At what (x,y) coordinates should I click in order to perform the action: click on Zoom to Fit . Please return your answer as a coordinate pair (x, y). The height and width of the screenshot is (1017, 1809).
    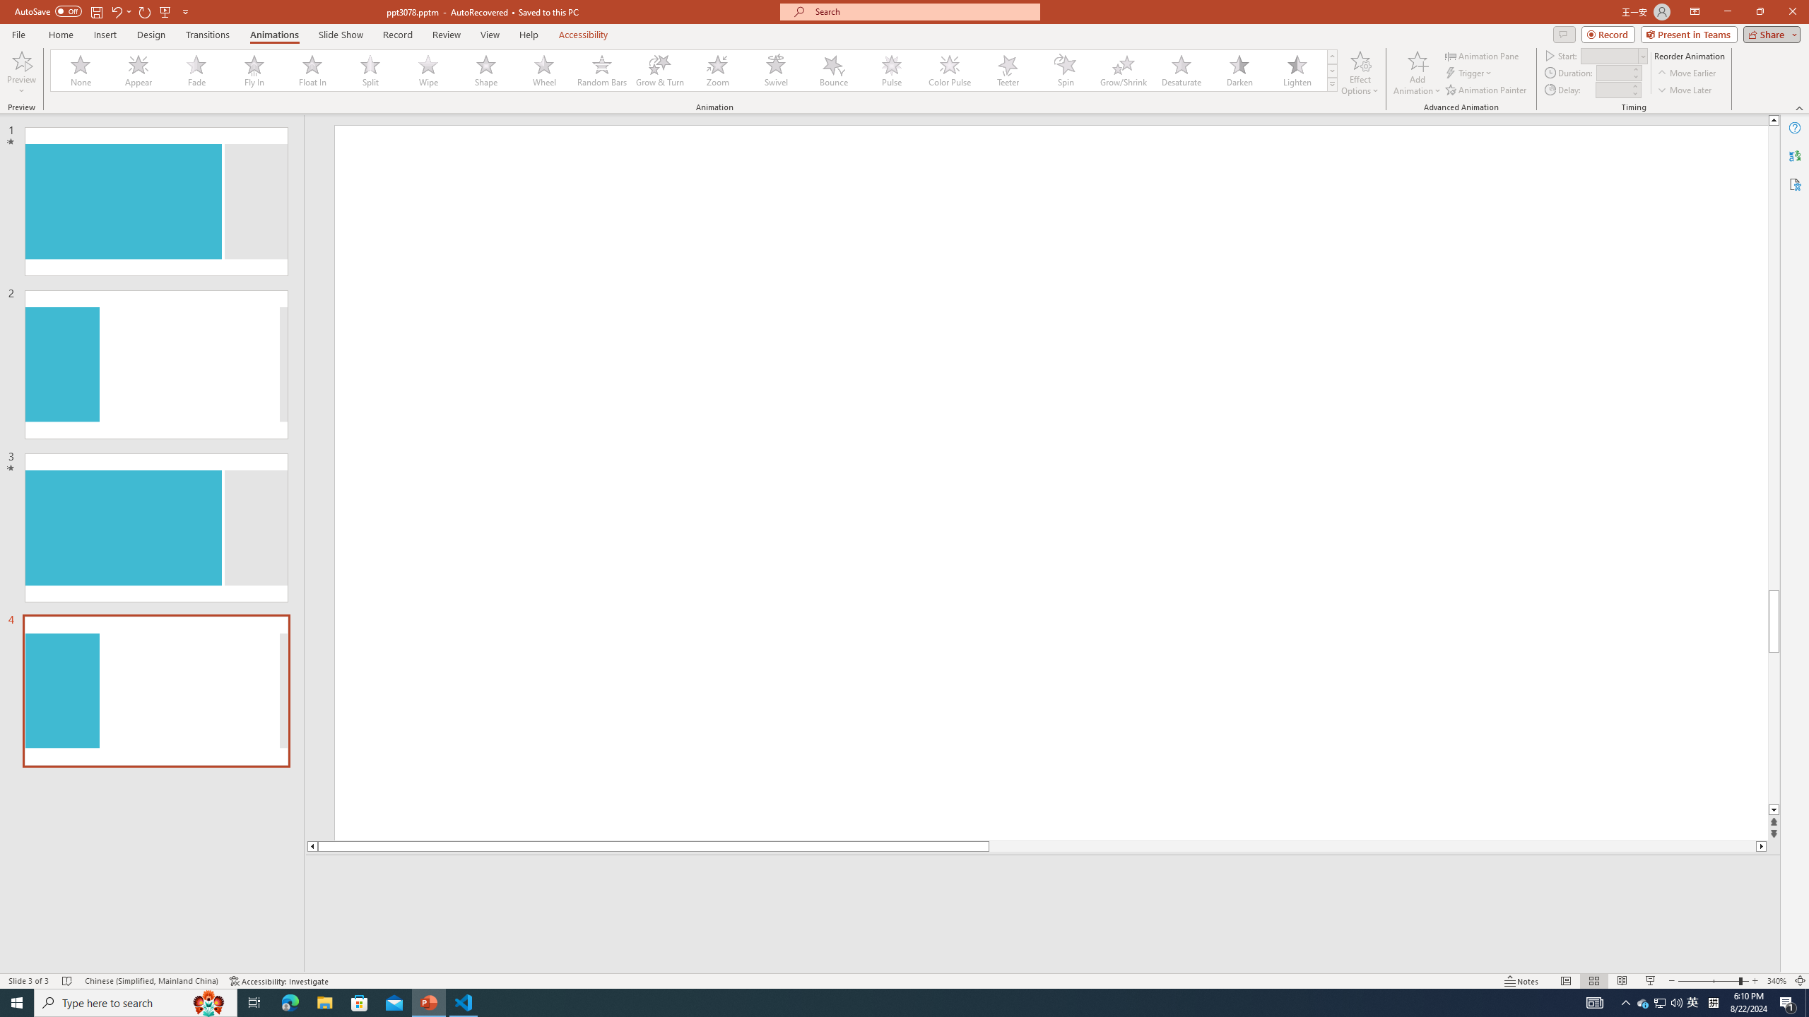
    Looking at the image, I should click on (1801, 981).